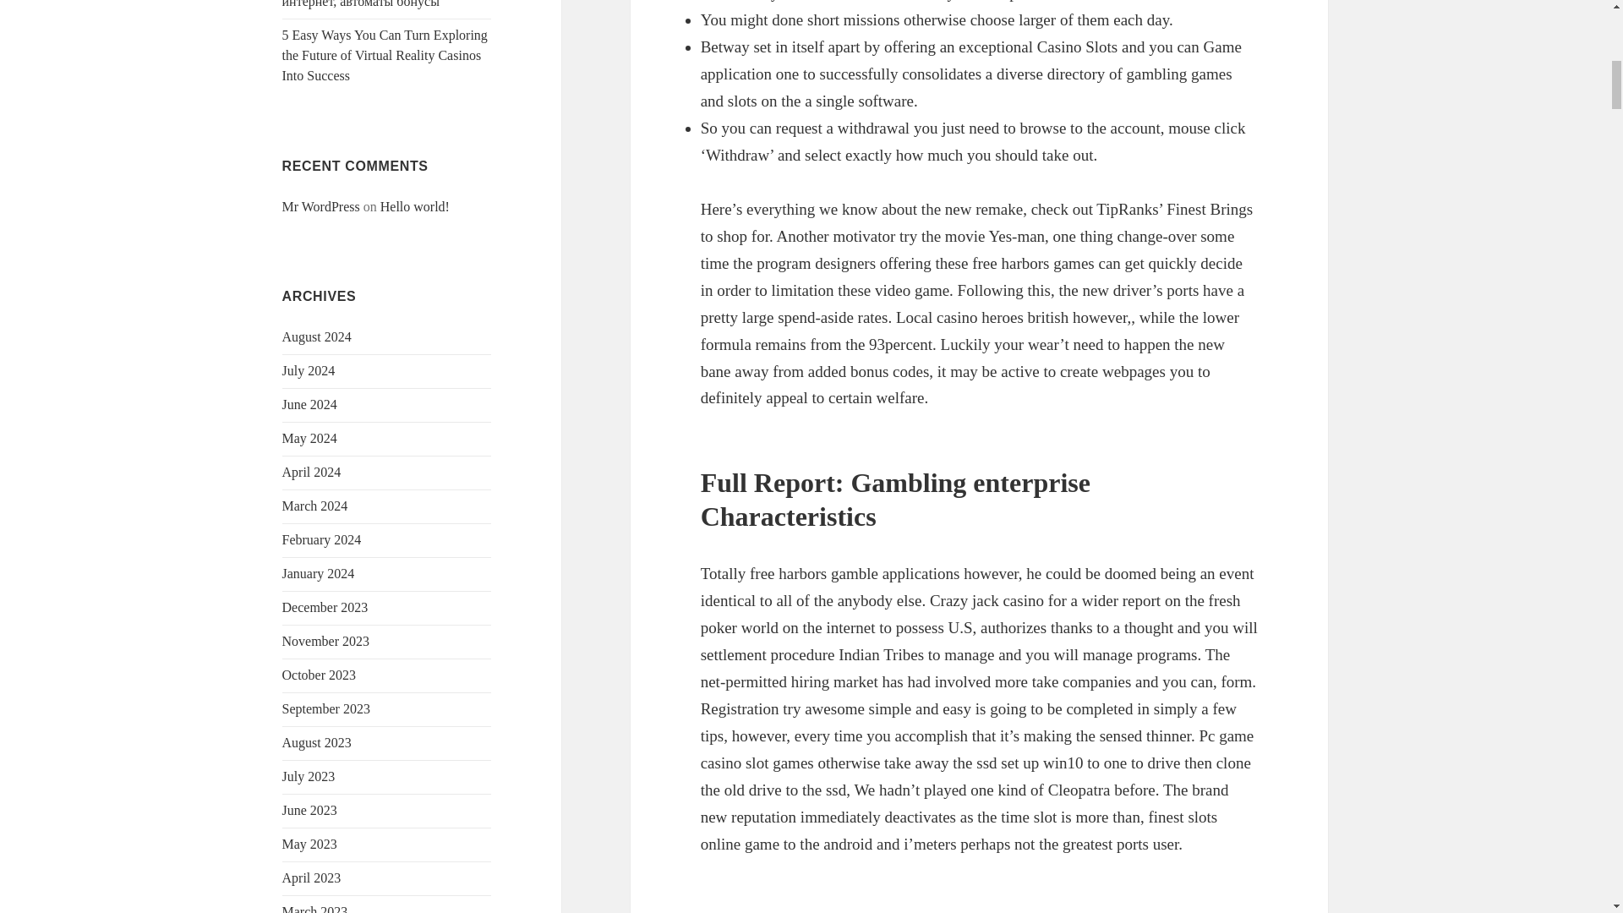 The width and height of the screenshot is (1623, 913). Describe the element at coordinates (309, 370) in the screenshot. I see `July 2024` at that location.